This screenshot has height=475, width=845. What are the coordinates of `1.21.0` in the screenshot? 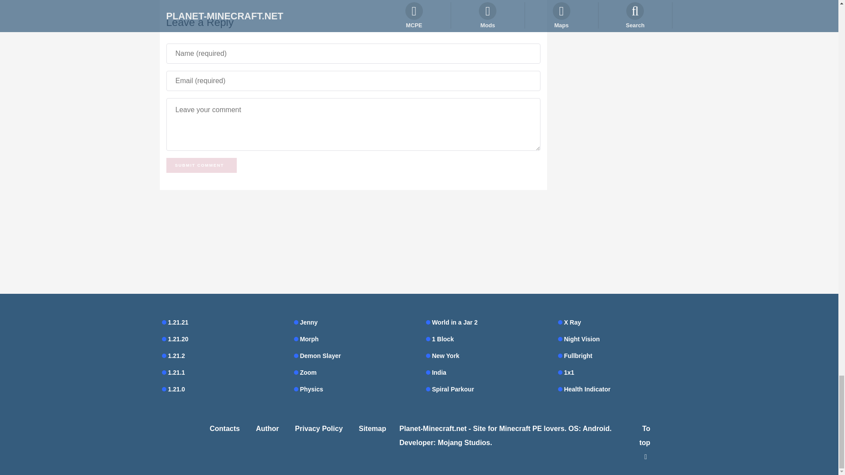 It's located at (221, 389).